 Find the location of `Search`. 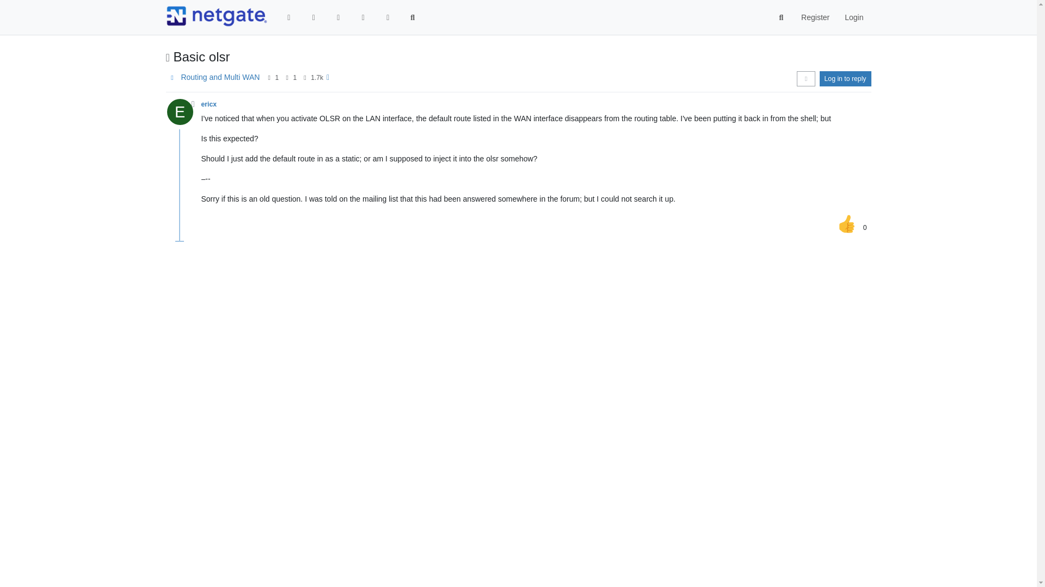

Search is located at coordinates (782, 17).